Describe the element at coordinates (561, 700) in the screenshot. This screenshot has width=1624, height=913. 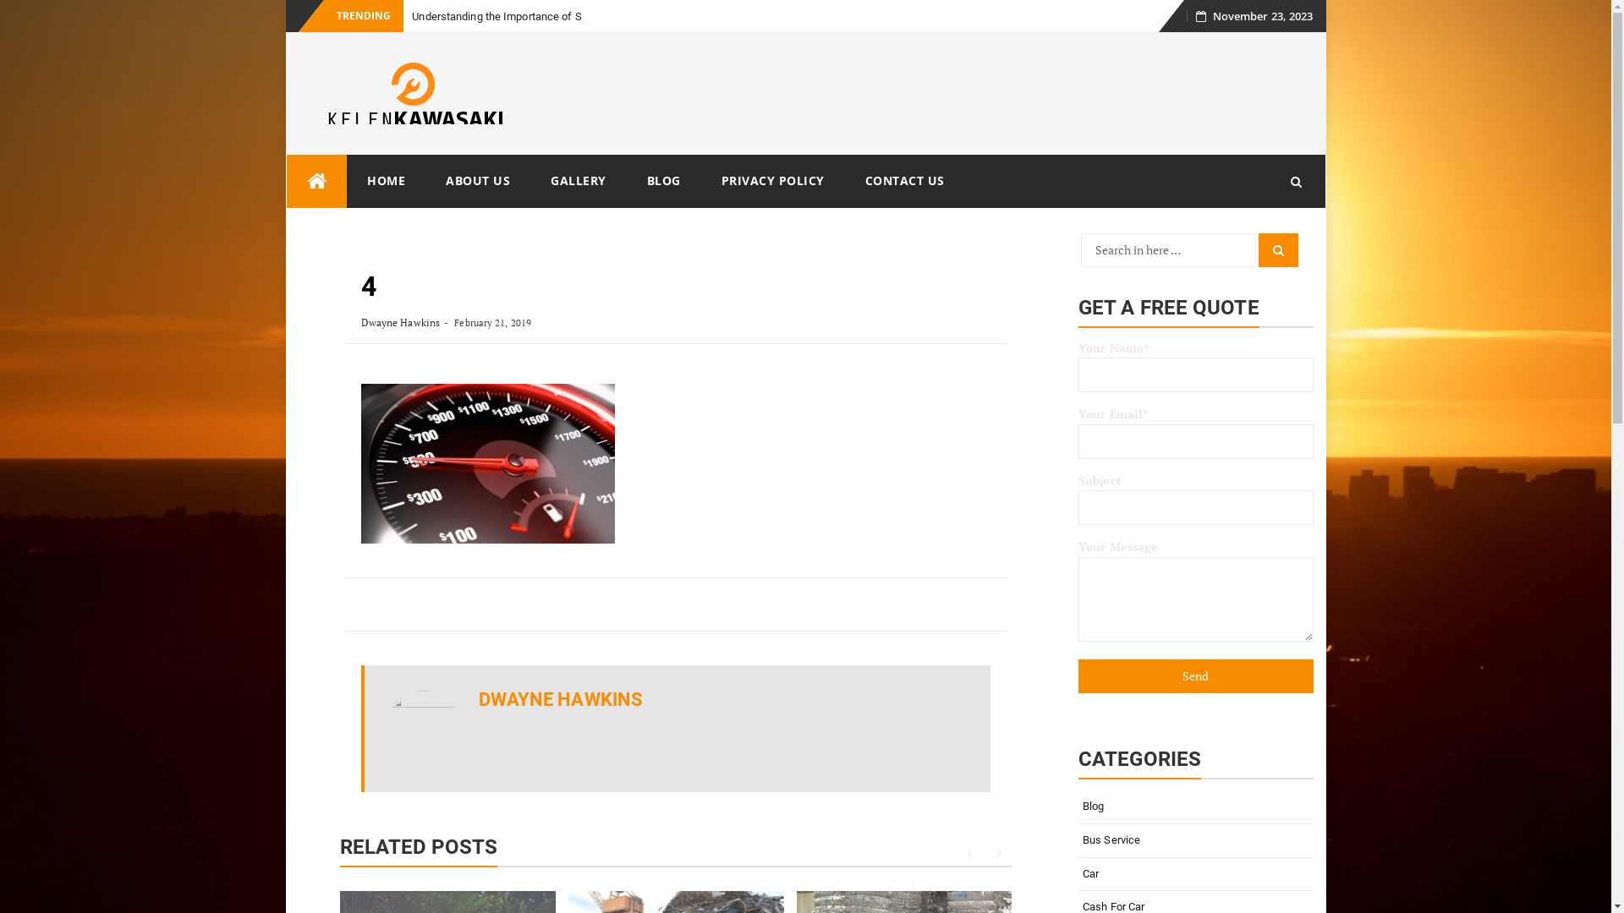
I see `DWAYNE HAWKINS` at that location.